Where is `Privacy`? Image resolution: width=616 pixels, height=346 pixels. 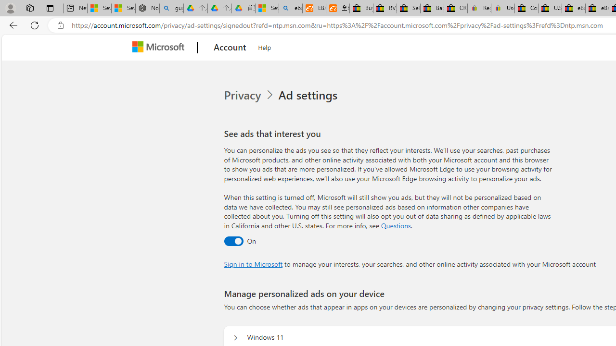 Privacy is located at coordinates (250, 95).